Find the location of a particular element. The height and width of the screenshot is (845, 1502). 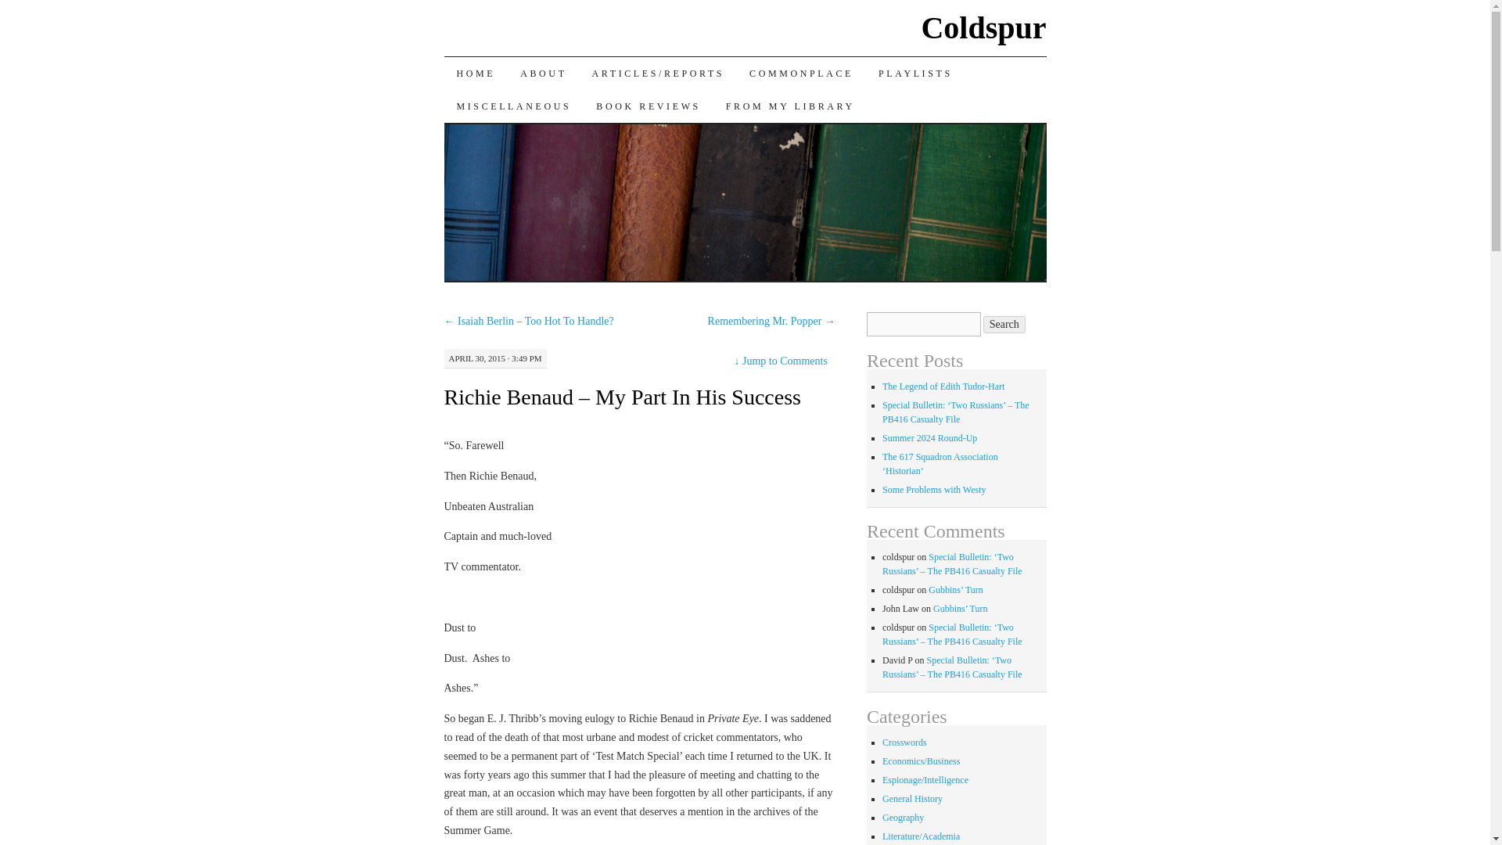

MISCELLANEOUS is located at coordinates (514, 106).